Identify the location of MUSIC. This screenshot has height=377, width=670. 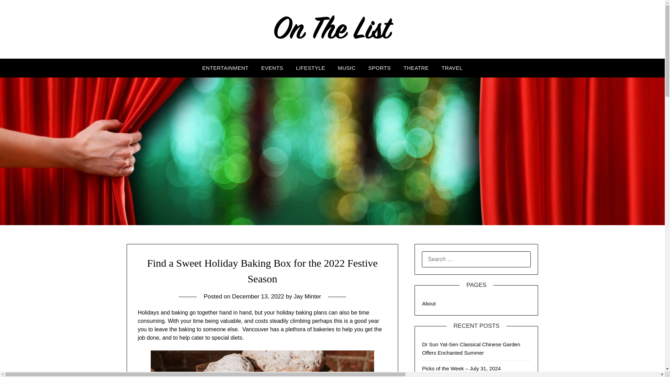
(347, 68).